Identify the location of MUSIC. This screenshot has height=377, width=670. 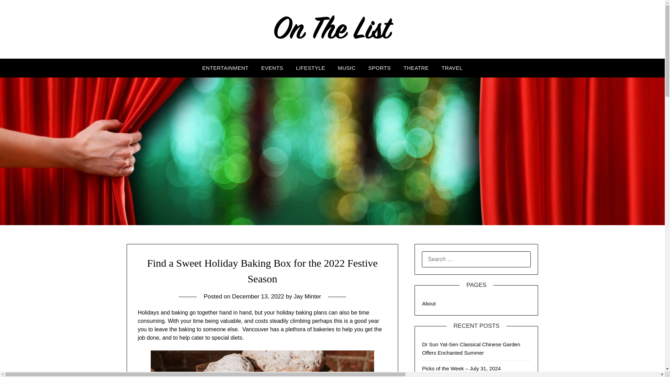
(347, 68).